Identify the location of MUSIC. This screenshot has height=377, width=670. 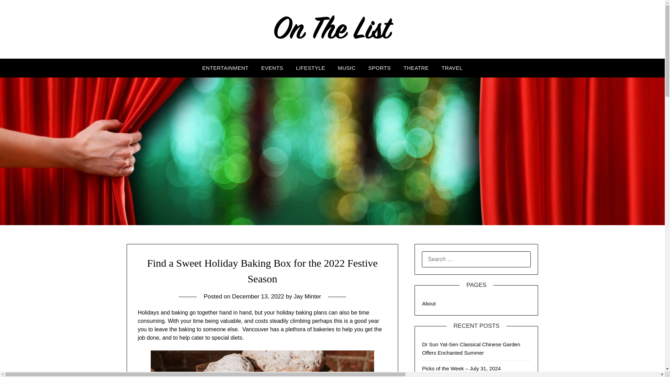
(347, 68).